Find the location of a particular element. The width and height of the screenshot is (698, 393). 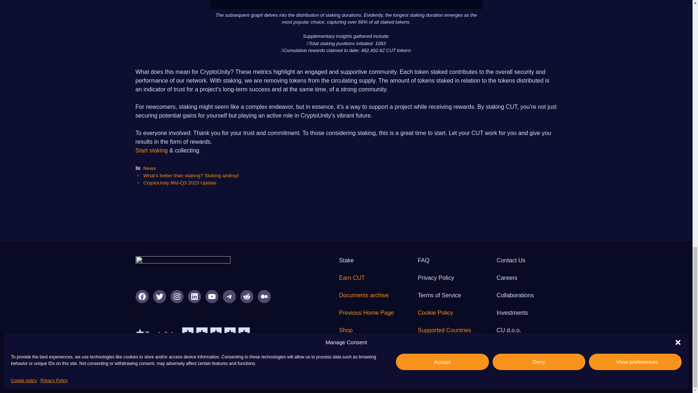

Twitter is located at coordinates (159, 296).